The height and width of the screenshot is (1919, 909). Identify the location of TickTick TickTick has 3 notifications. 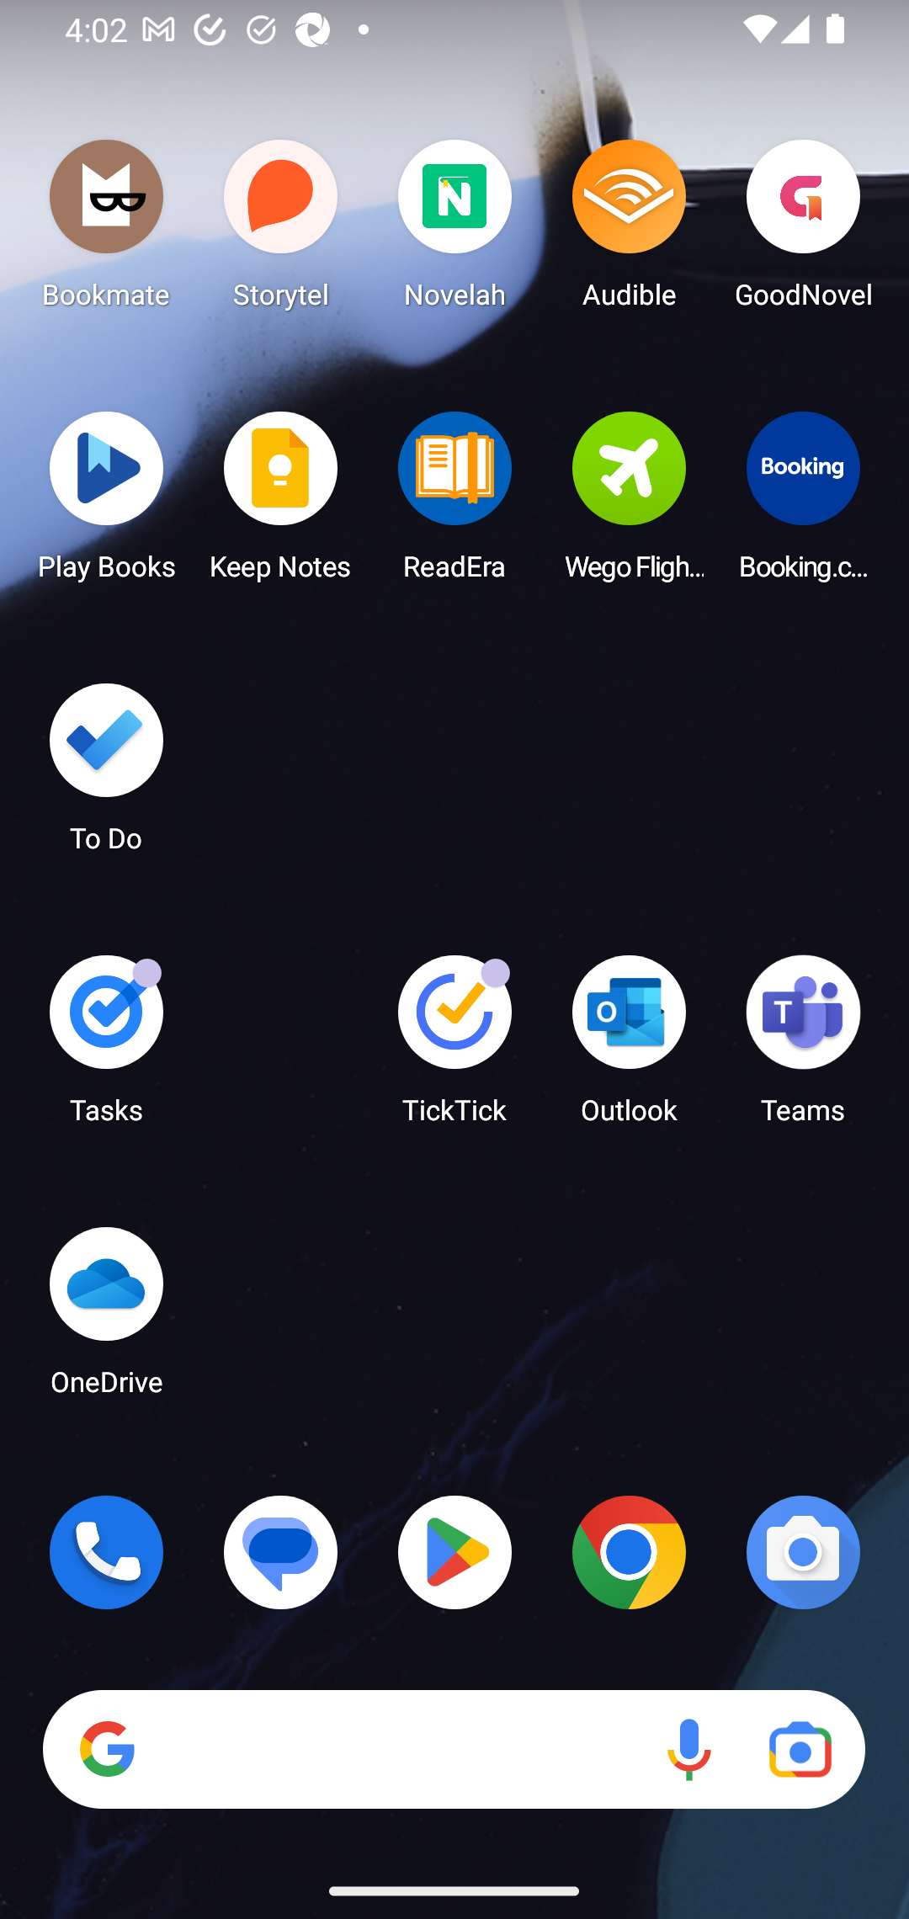
(454, 1047).